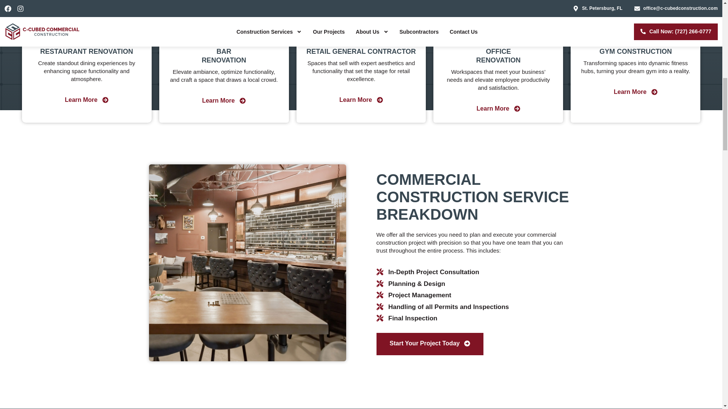  What do you see at coordinates (86, 26) in the screenshot?
I see `Restaurant` at bounding box center [86, 26].